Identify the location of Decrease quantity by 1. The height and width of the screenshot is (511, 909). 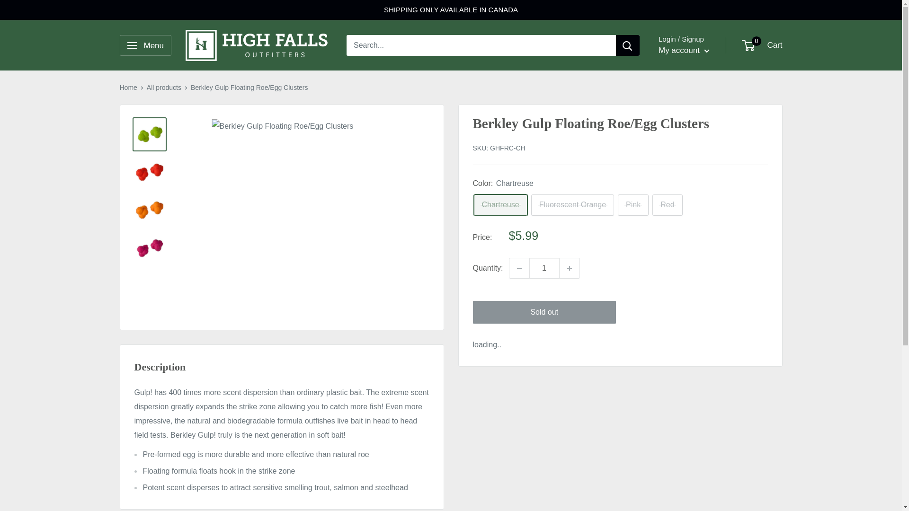
(519, 268).